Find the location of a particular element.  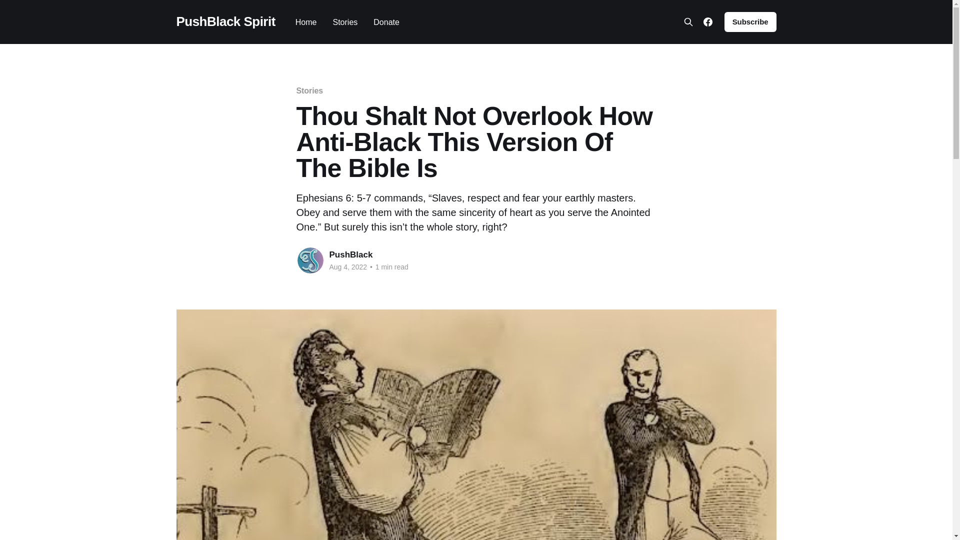

Stories is located at coordinates (344, 22).